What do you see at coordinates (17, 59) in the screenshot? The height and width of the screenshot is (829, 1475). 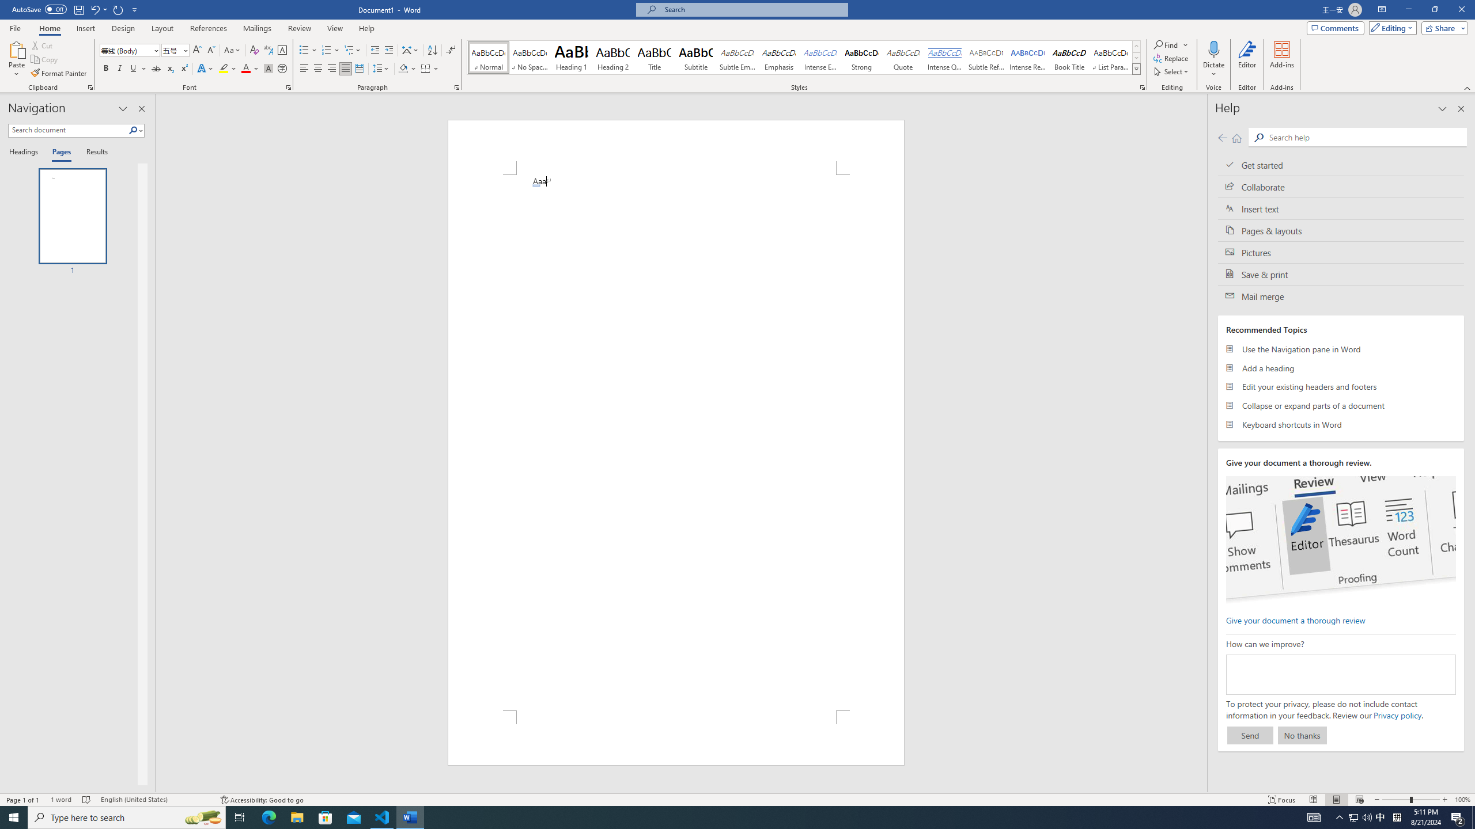 I see `Paste` at bounding box center [17, 59].